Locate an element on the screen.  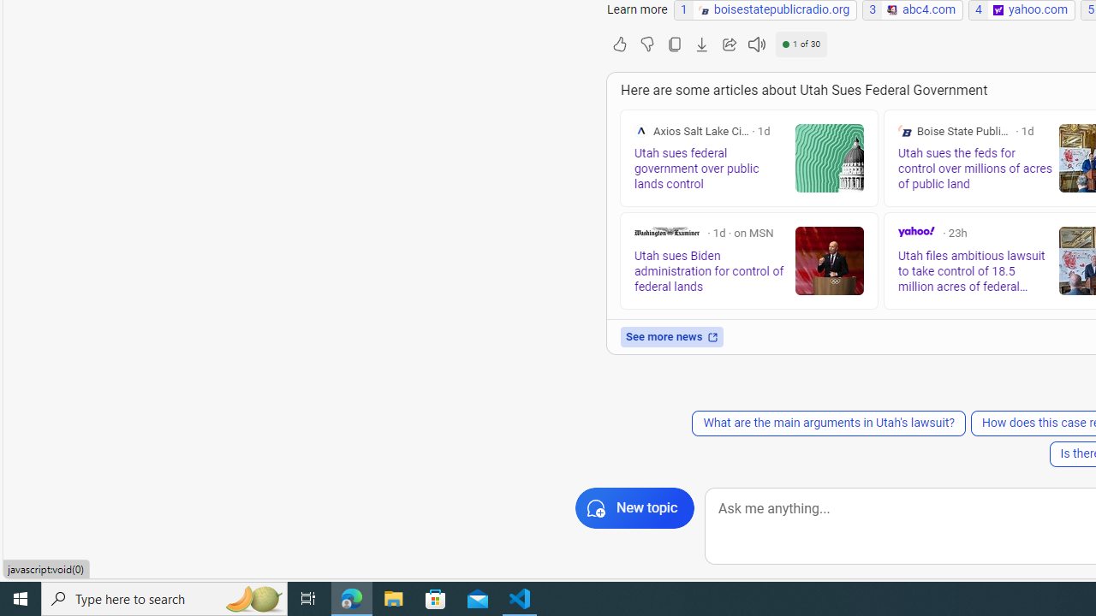
Boise State Public Radio is located at coordinates (904, 130).